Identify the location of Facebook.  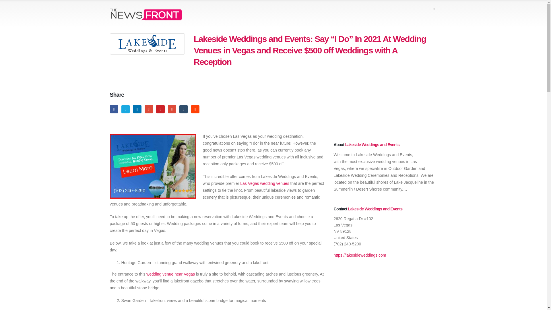
(114, 109).